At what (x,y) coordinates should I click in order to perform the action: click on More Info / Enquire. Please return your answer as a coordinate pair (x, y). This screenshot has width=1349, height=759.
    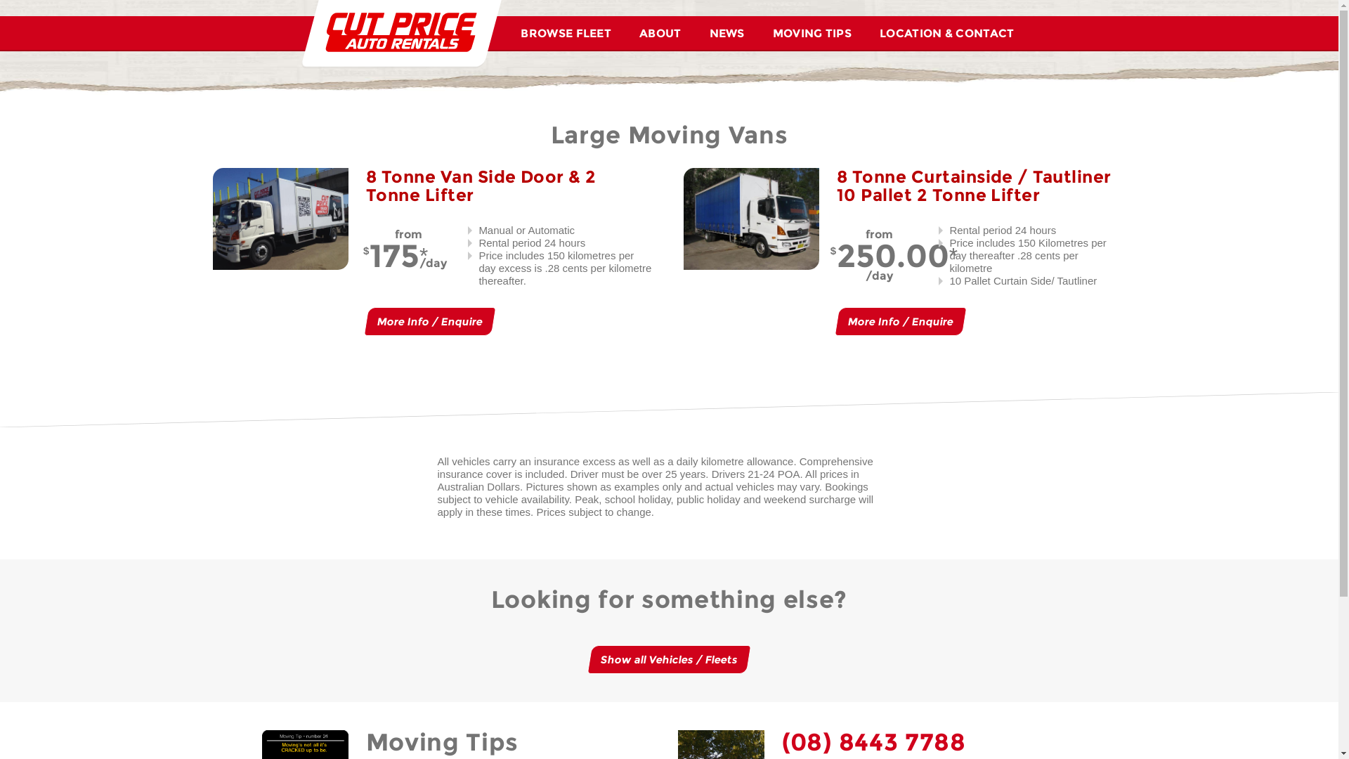
    Looking at the image, I should click on (899, 322).